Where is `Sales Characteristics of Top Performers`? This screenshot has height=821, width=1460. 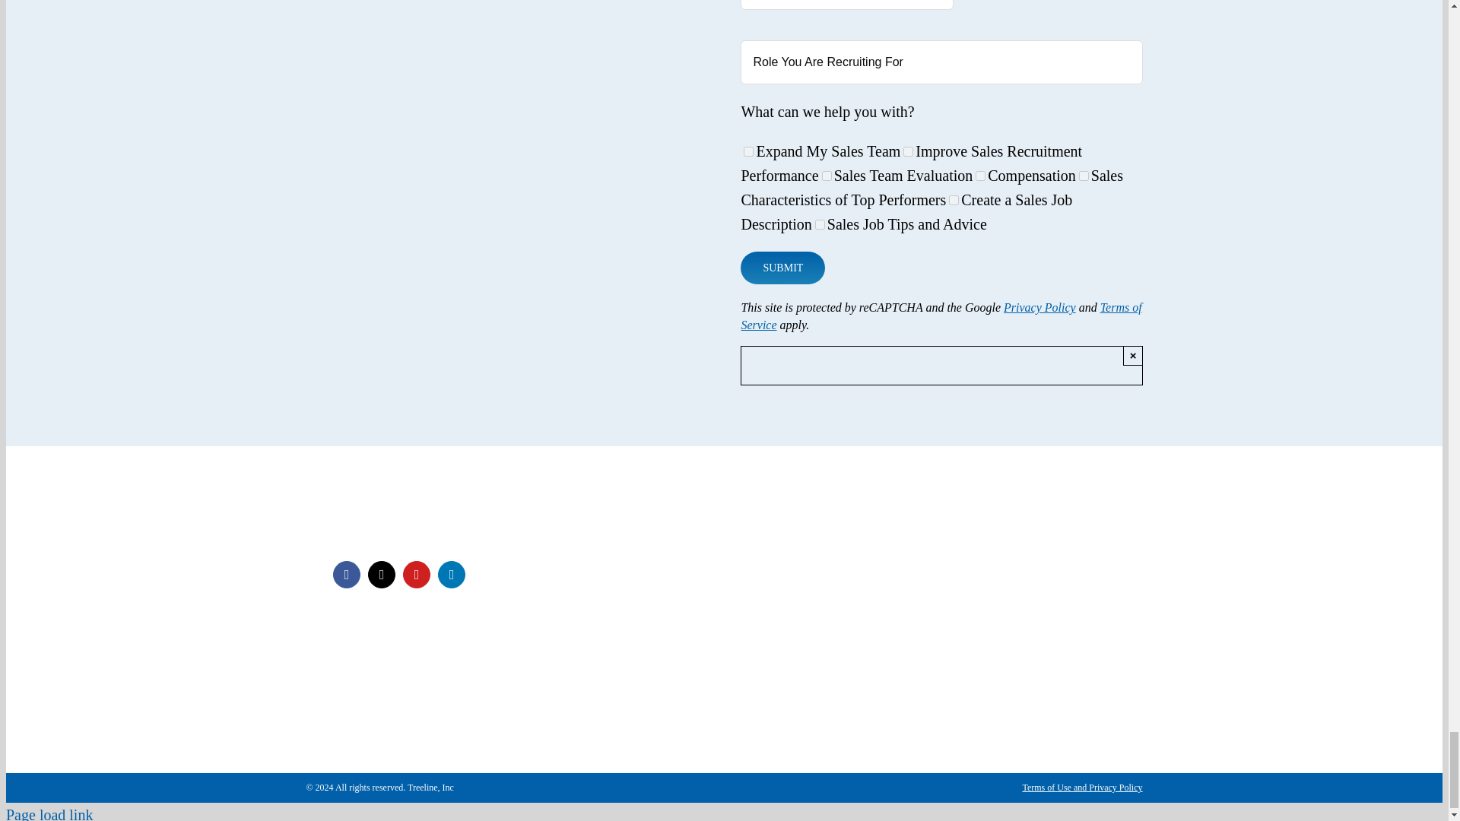 Sales Characteristics of Top Performers is located at coordinates (1084, 175).